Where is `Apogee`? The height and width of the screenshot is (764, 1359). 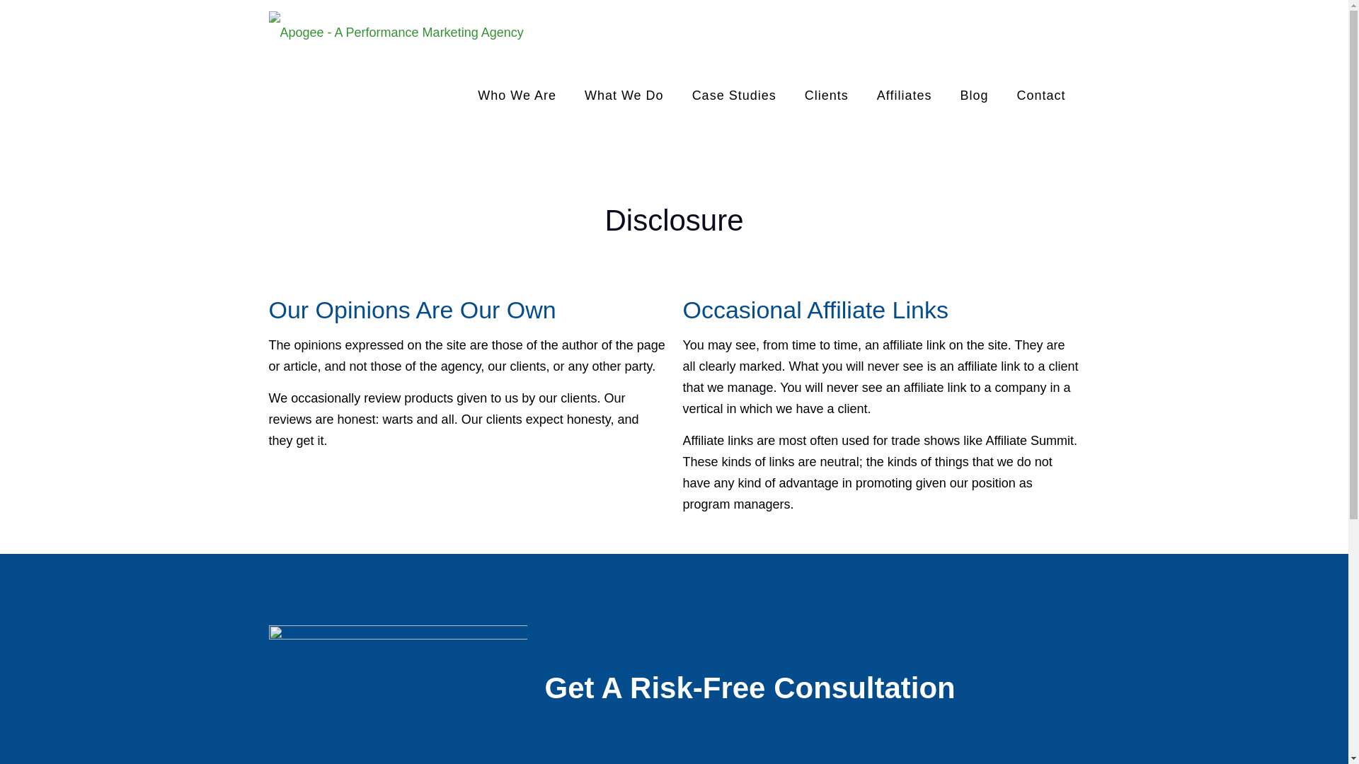 Apogee is located at coordinates (396, 31).